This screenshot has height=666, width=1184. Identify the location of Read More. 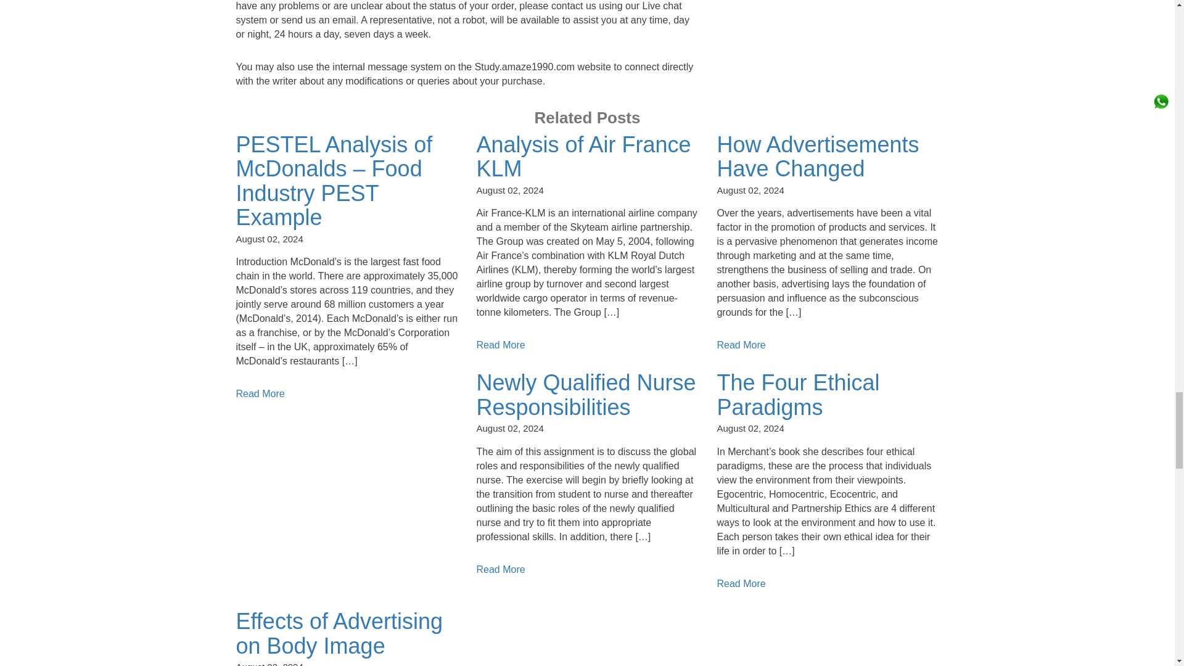
(499, 345).